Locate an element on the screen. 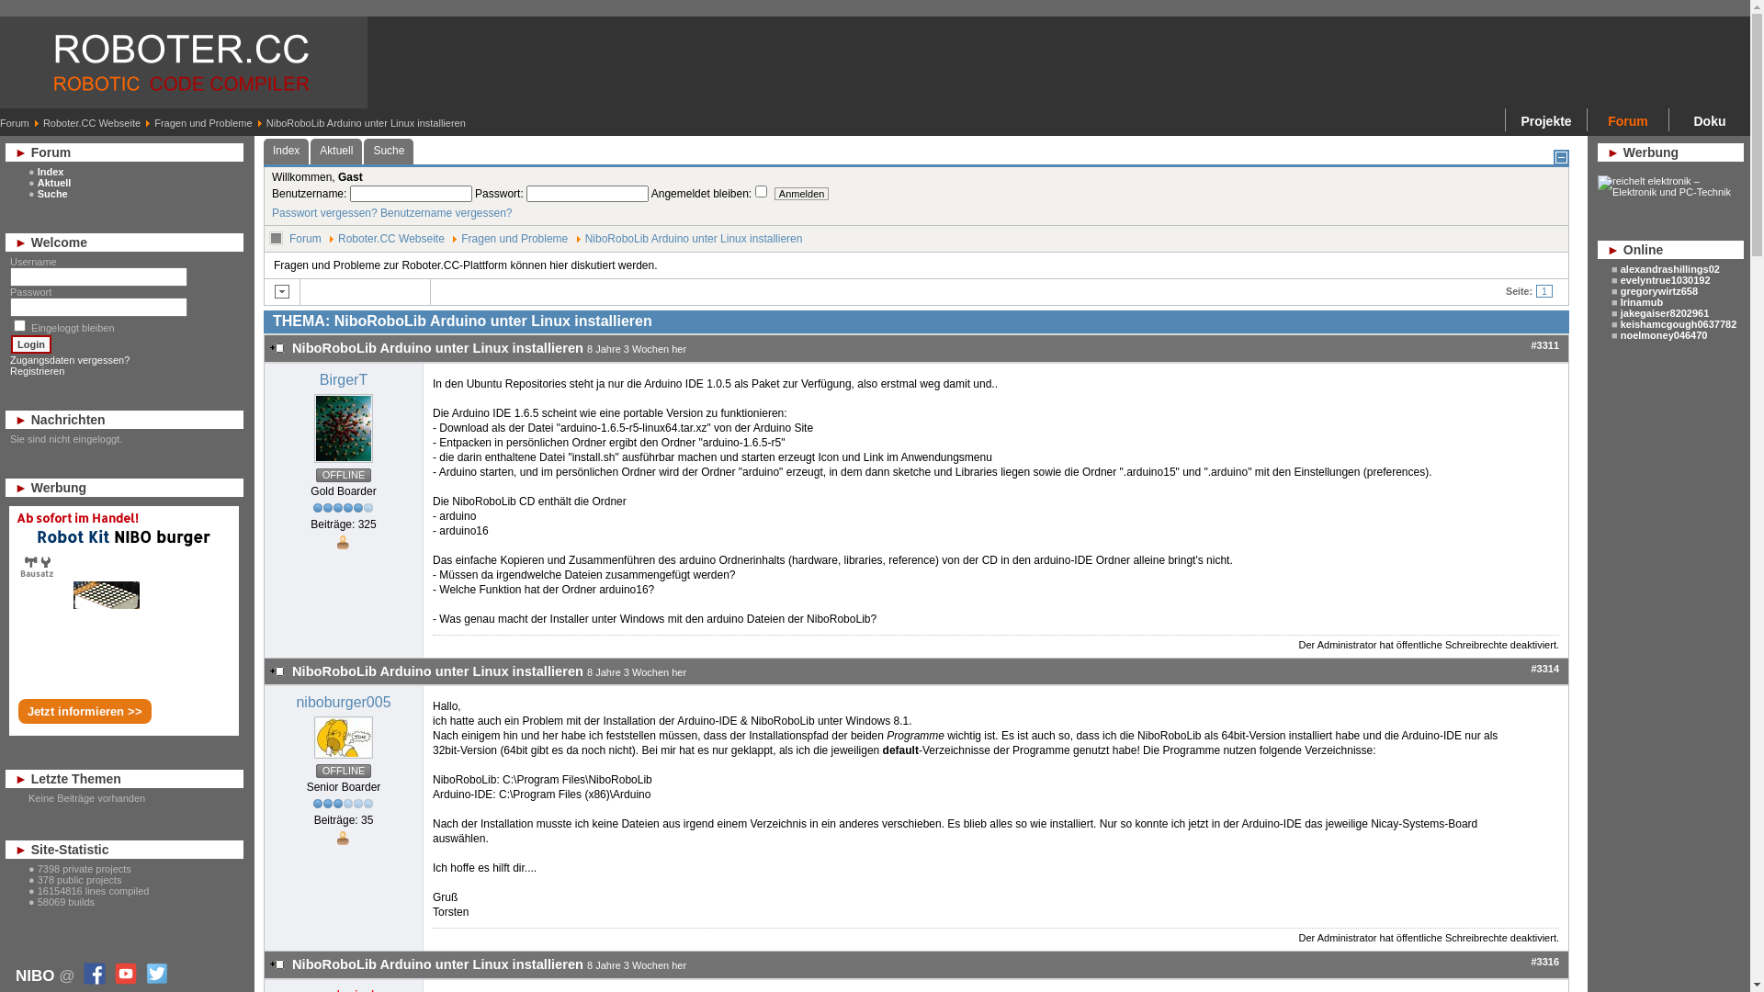  Index is located at coordinates (51, 172).